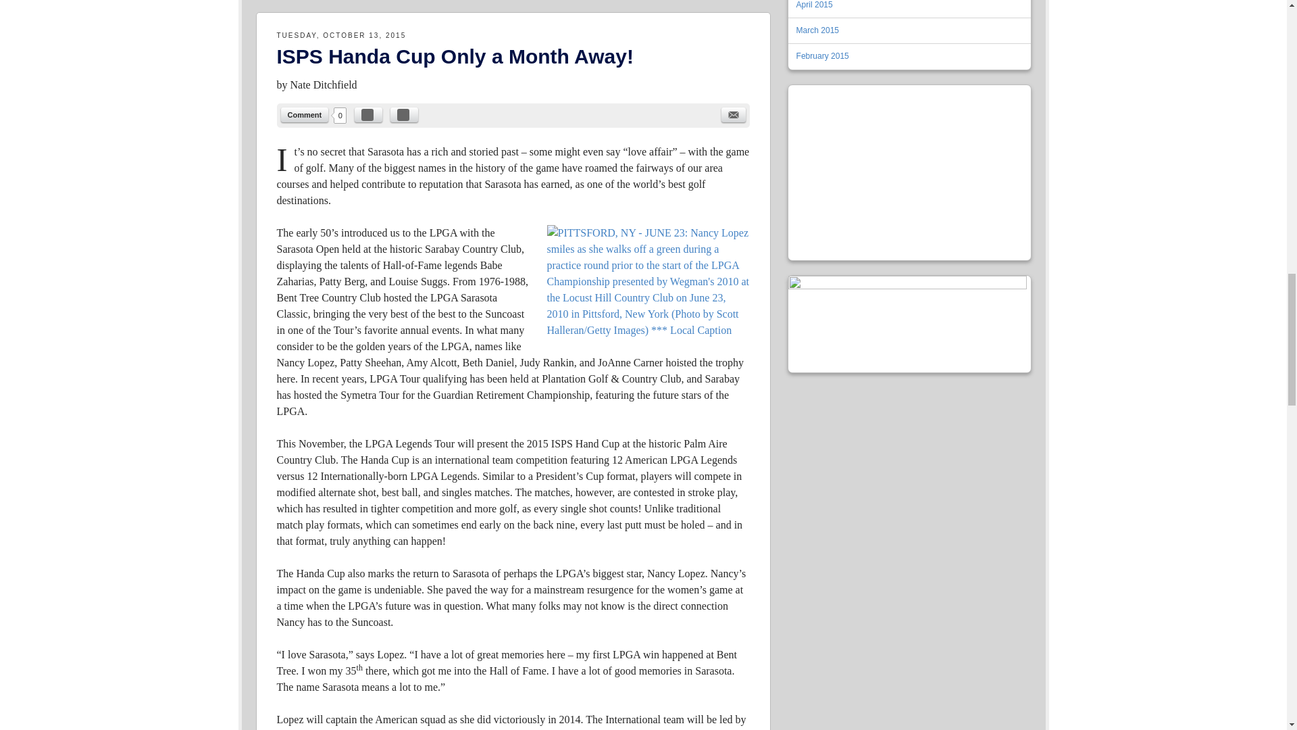 The width and height of the screenshot is (1297, 730). What do you see at coordinates (324, 84) in the screenshot?
I see `View all posts by Nate Ditchfield` at bounding box center [324, 84].